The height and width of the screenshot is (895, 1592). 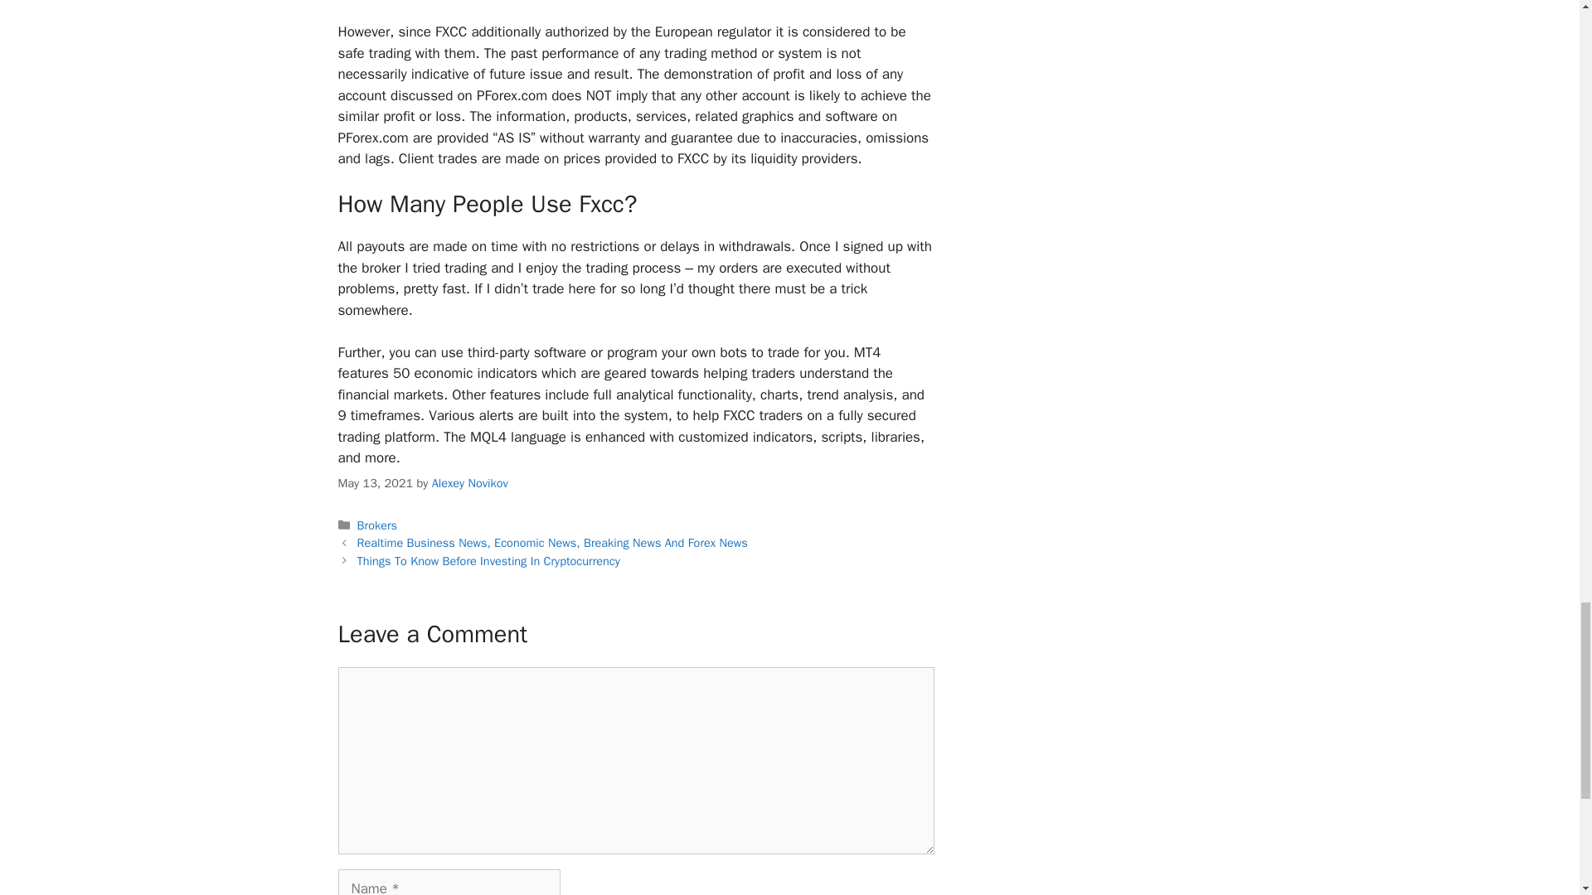 What do you see at coordinates (376, 525) in the screenshot?
I see `Brokers` at bounding box center [376, 525].